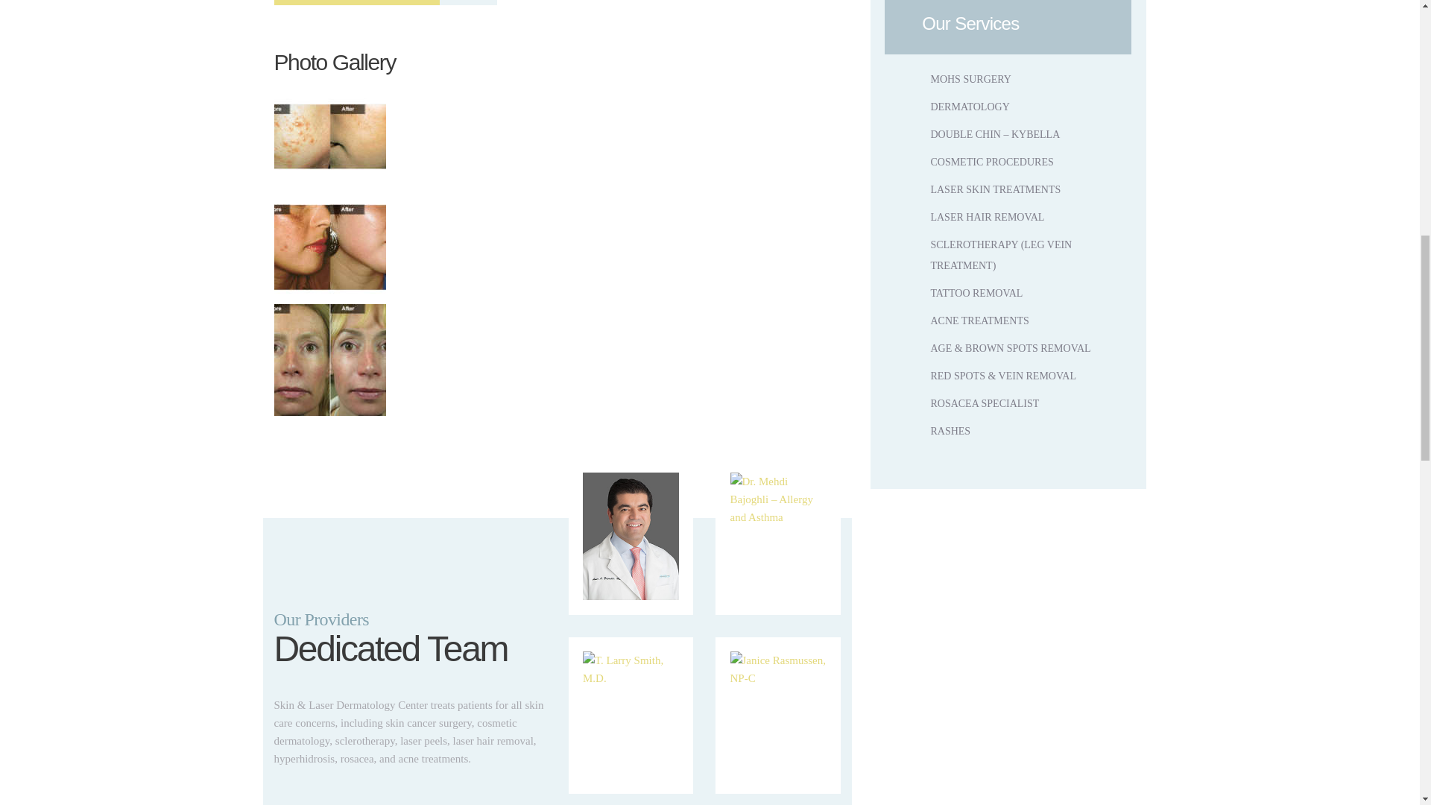 This screenshot has height=805, width=1431. What do you see at coordinates (330, 248) in the screenshot?
I see `Microdermabrasion-Power-Peels-020` at bounding box center [330, 248].